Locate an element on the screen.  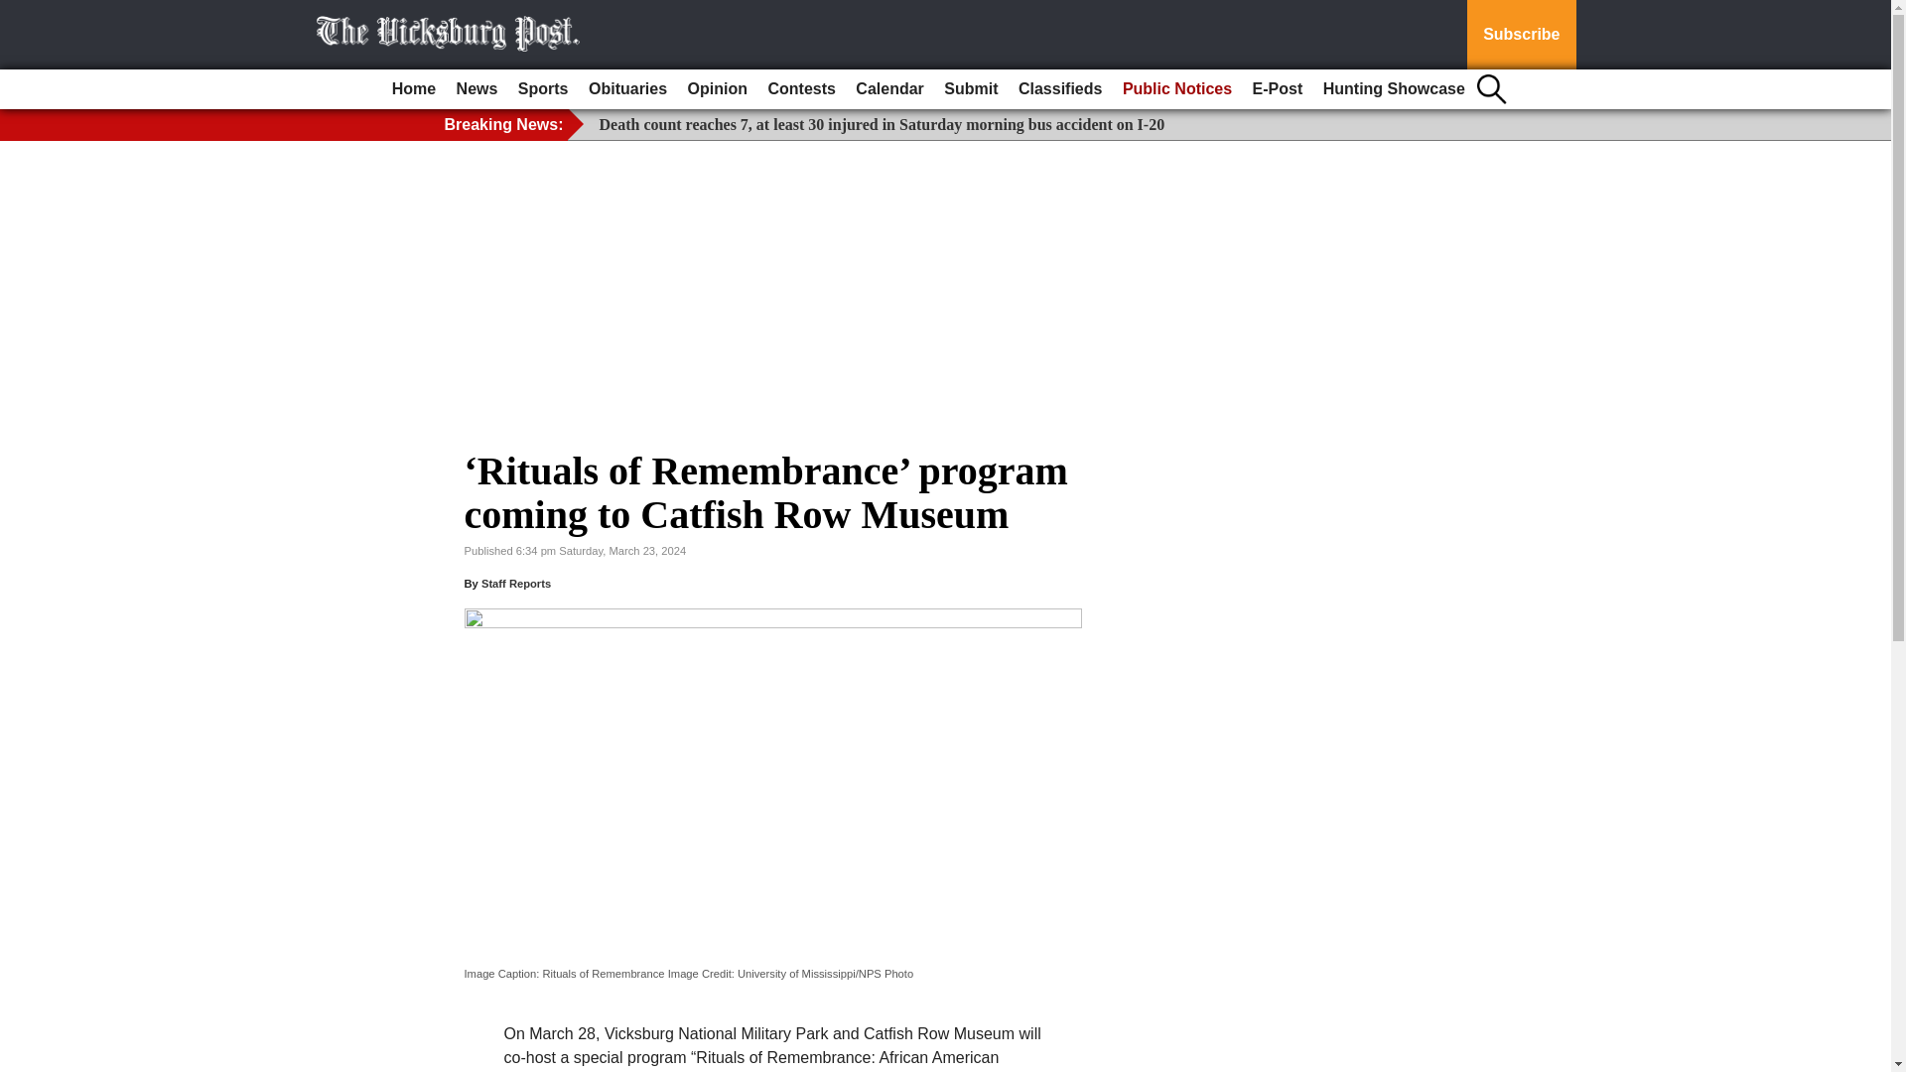
Obituaries is located at coordinates (627, 89).